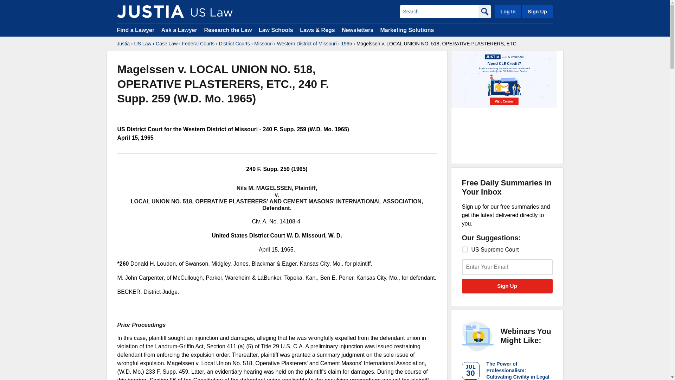  I want to click on 1965, so click(346, 44).